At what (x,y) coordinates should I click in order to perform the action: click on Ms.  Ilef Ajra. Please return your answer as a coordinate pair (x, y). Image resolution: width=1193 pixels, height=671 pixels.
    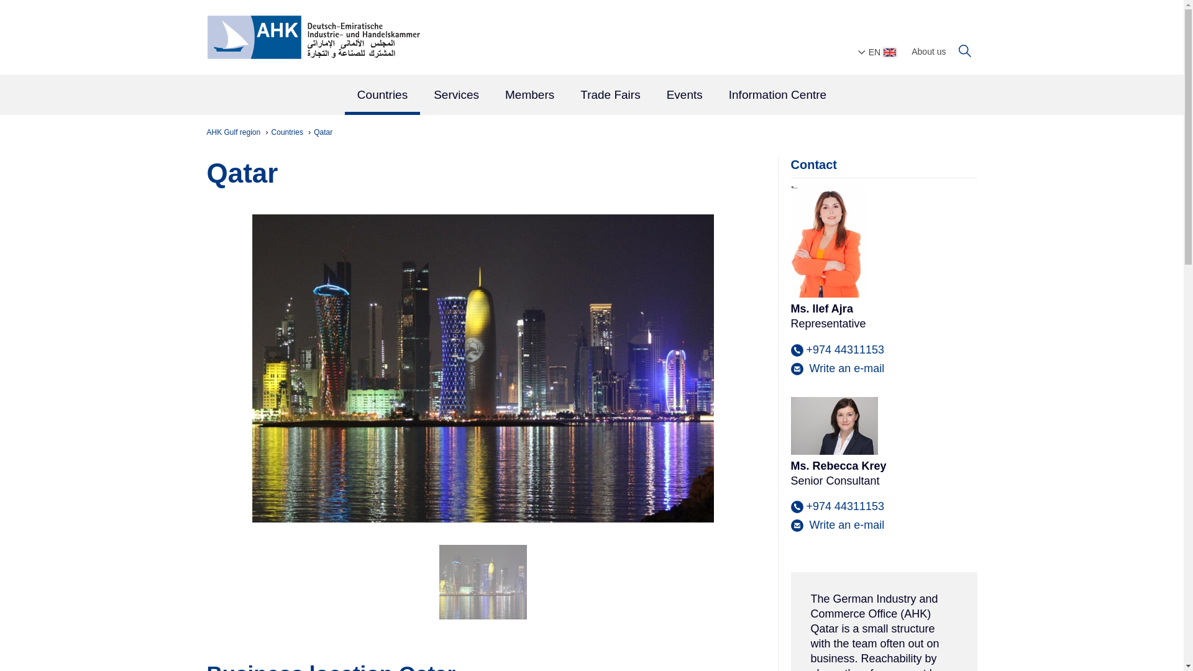
    Looking at the image, I should click on (836, 368).